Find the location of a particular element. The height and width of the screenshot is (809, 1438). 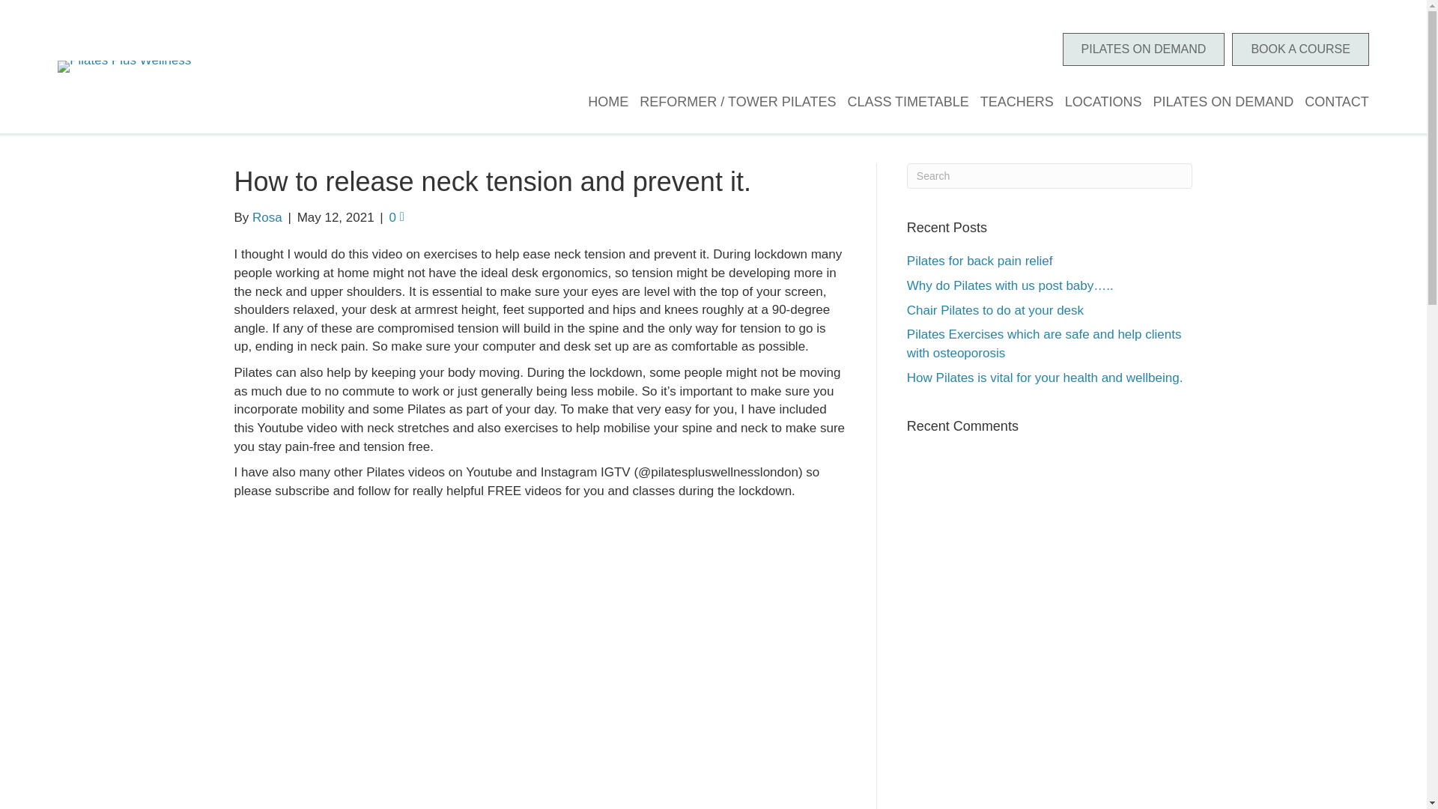

PILATES ON DEMAND is located at coordinates (1217, 102).